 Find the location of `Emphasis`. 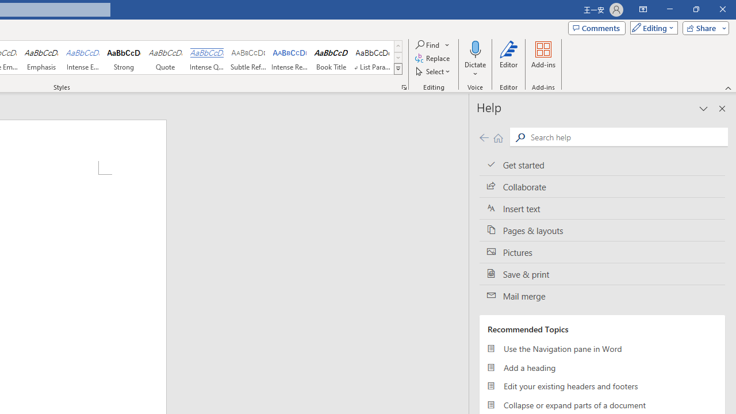

Emphasis is located at coordinates (41, 57).